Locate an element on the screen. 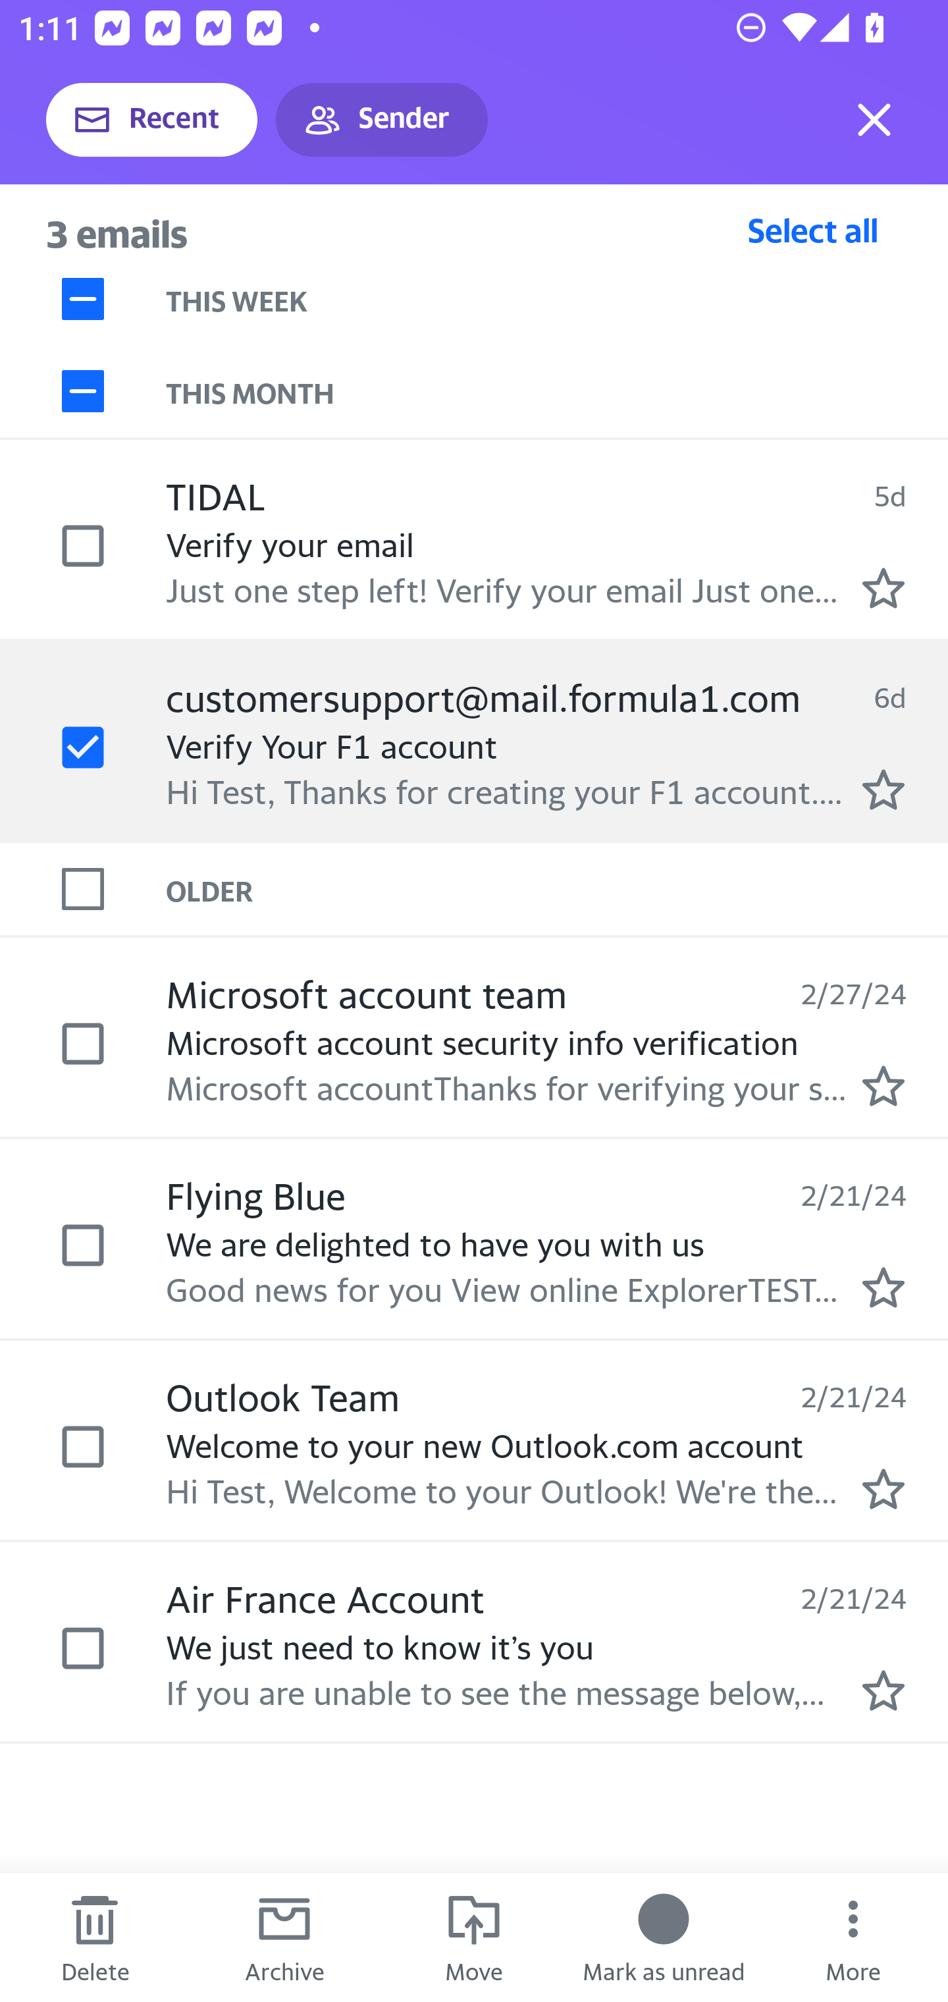 Image resolution: width=948 pixels, height=2002 pixels. Archive is located at coordinates (284, 1937).